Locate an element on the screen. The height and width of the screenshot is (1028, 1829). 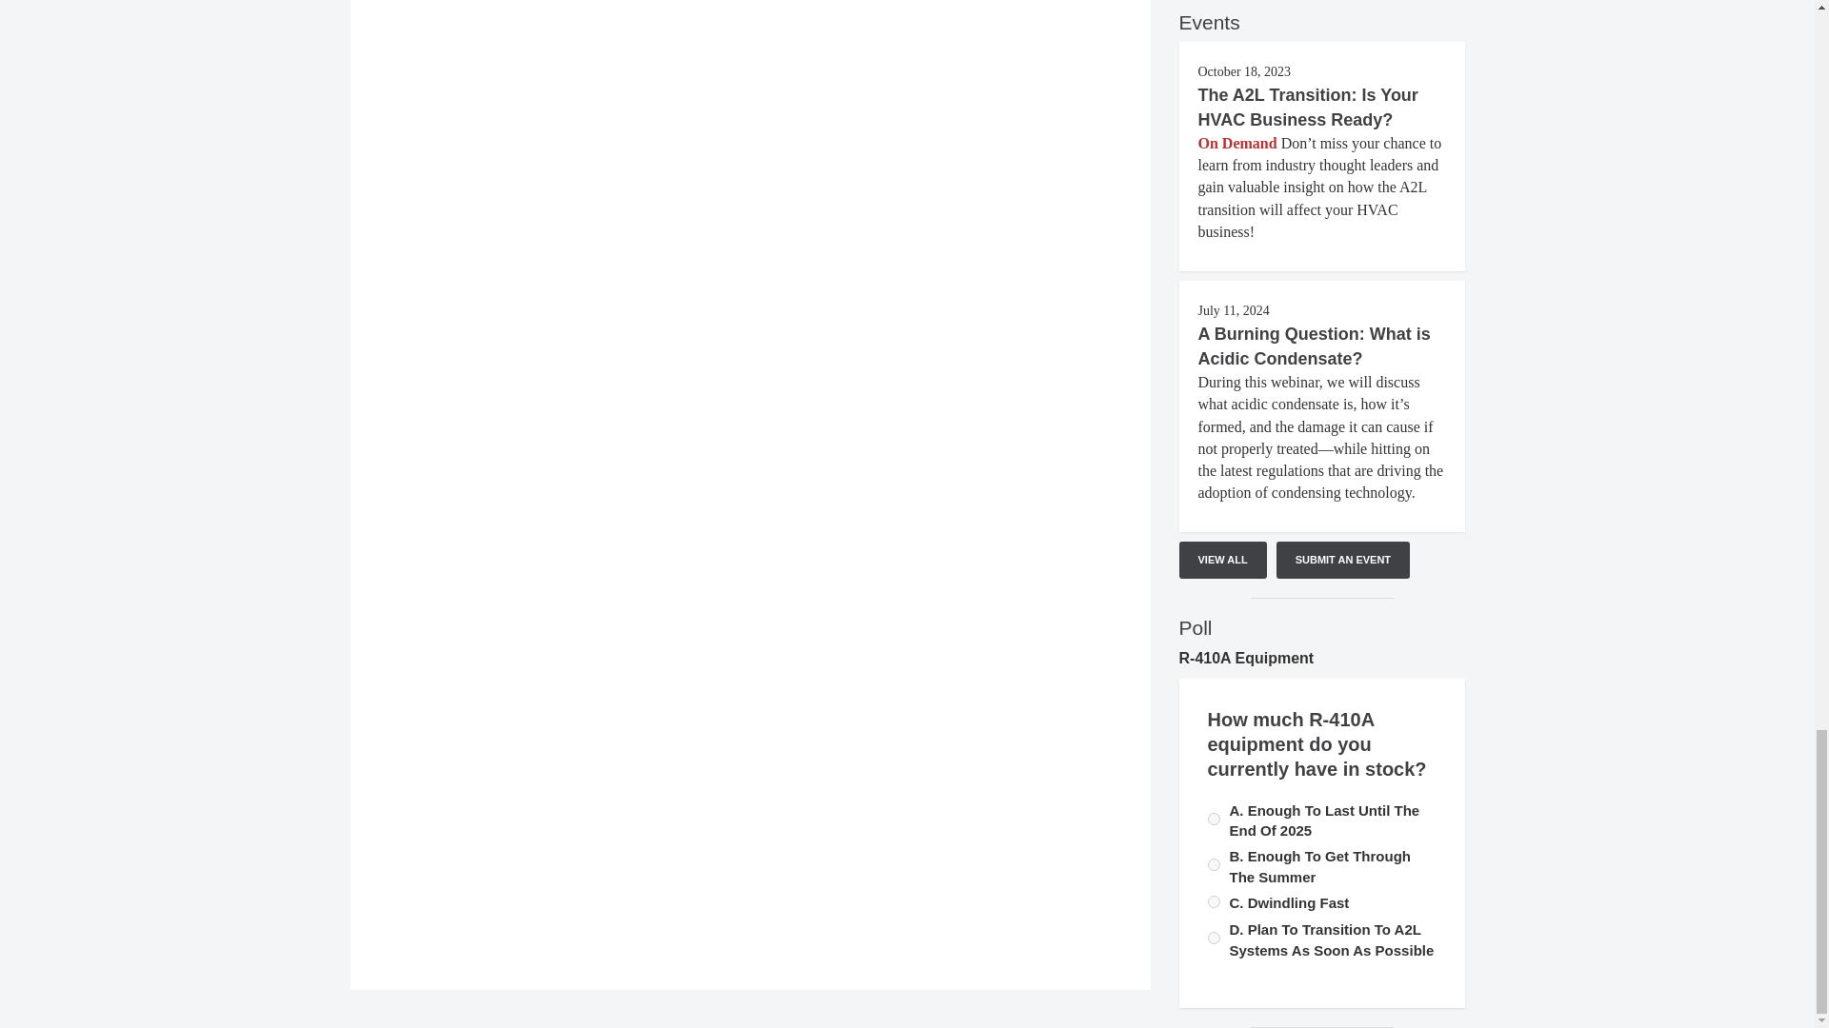
The A2L Transition: Is Your HVAC Business Ready? is located at coordinates (1308, 107).